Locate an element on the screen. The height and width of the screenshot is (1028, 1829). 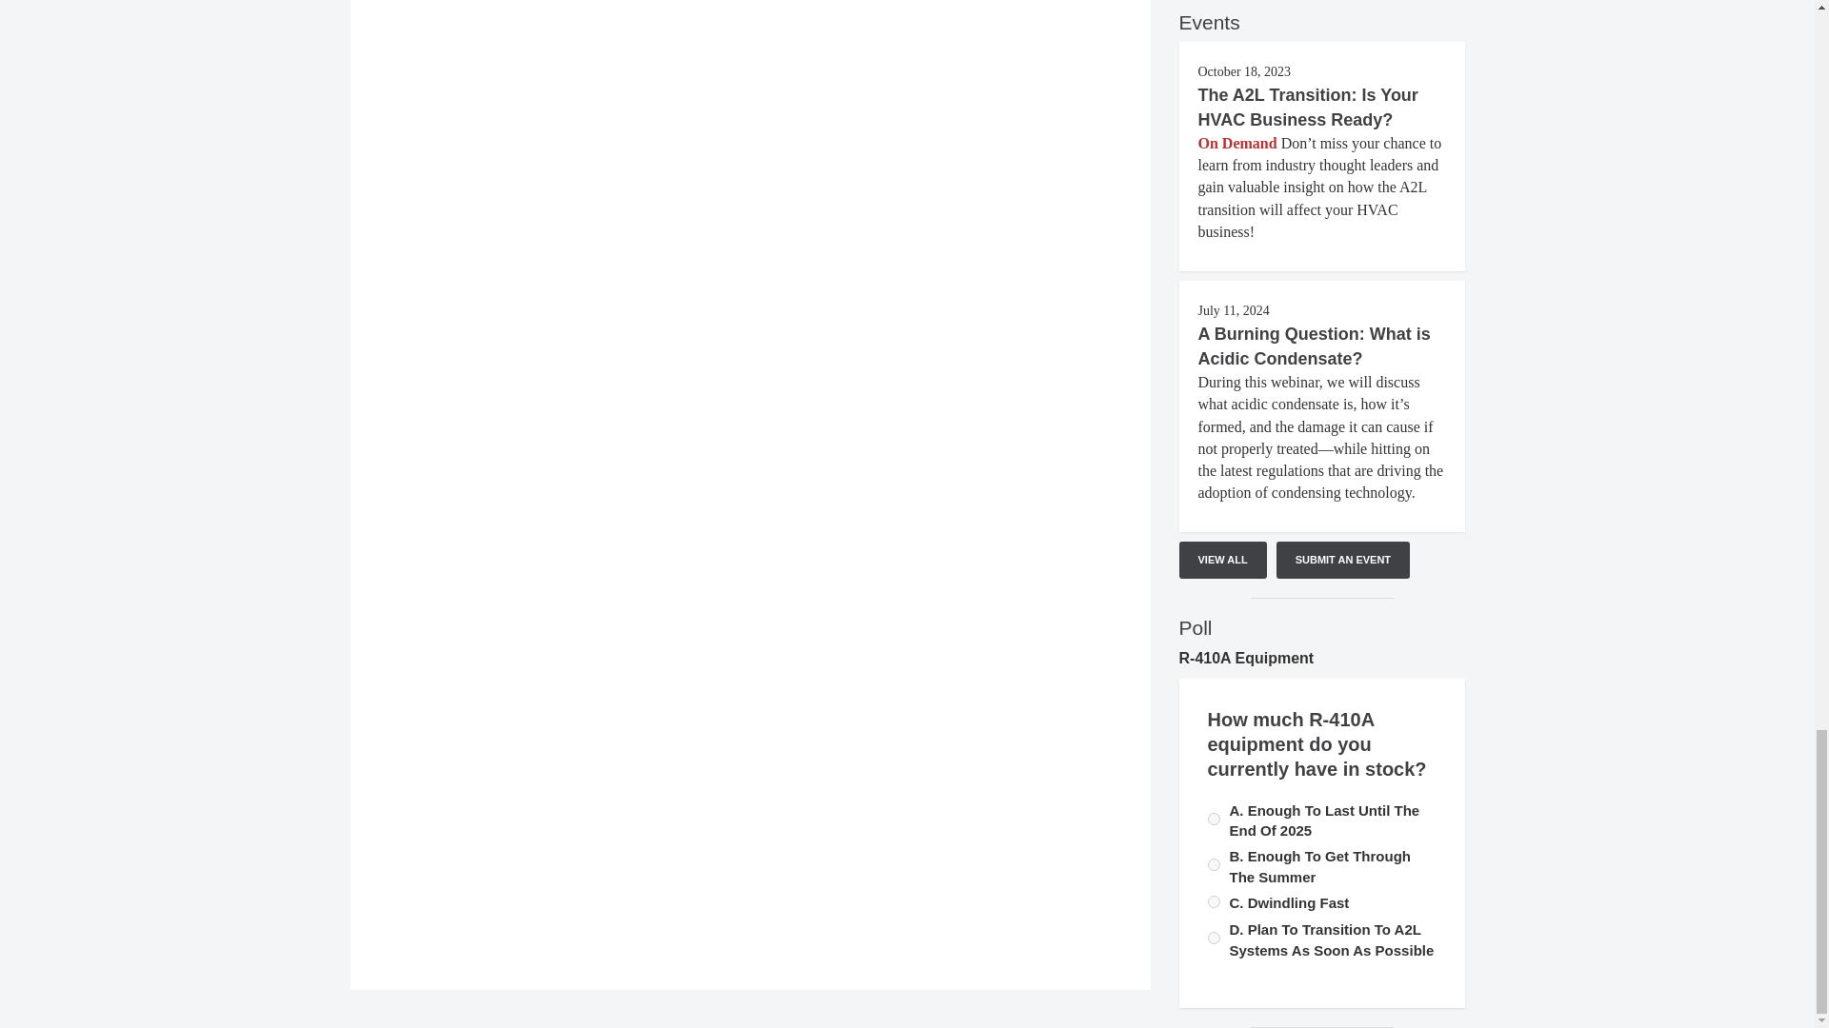
The A2L Transition: Is Your HVAC Business Ready? is located at coordinates (1308, 107).